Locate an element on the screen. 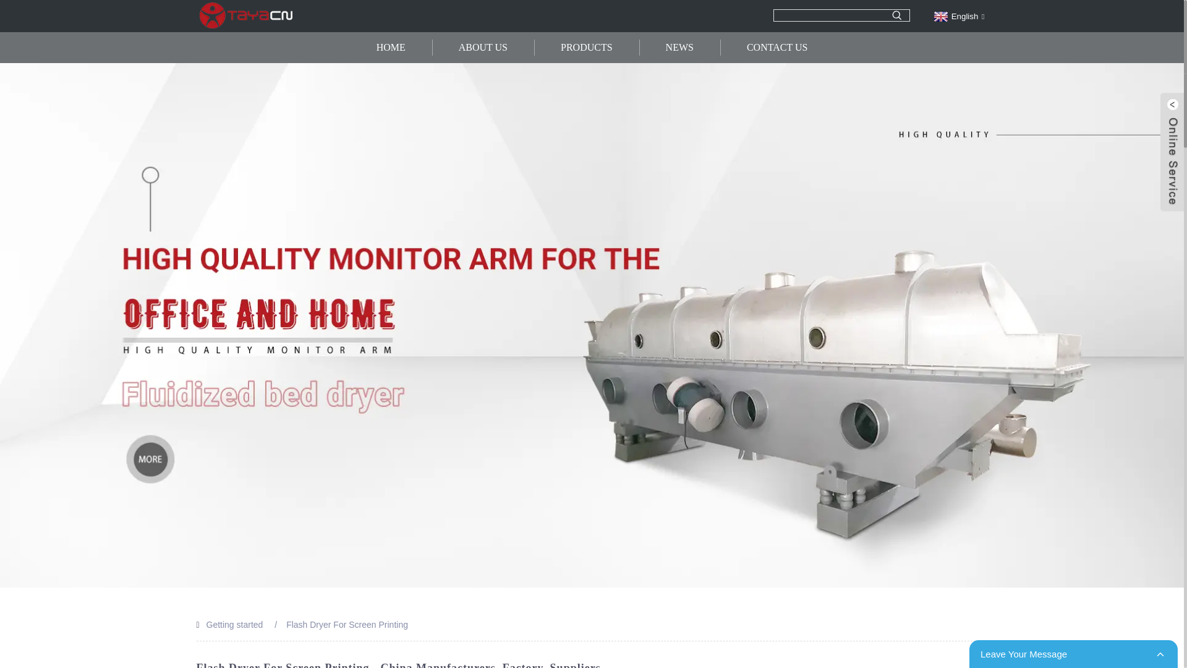 The image size is (1187, 668). Getting started is located at coordinates (235, 625).